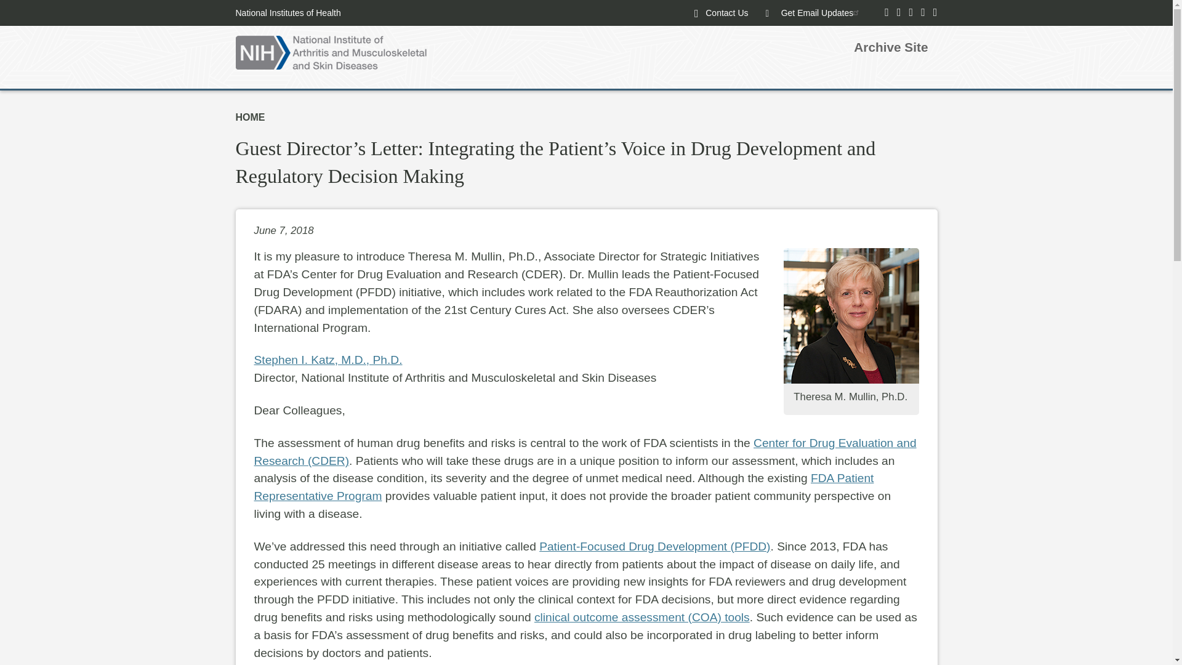 The width and height of the screenshot is (1182, 665). What do you see at coordinates (328, 360) in the screenshot?
I see `Stephen I. Katz, M.D., Ph.D.` at bounding box center [328, 360].